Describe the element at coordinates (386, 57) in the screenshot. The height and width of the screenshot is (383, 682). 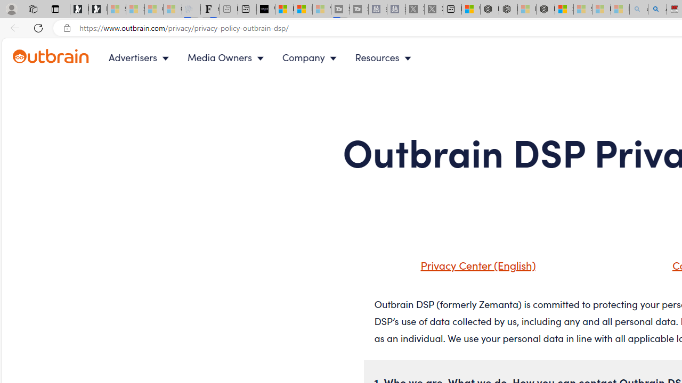
I see `Resources` at that location.